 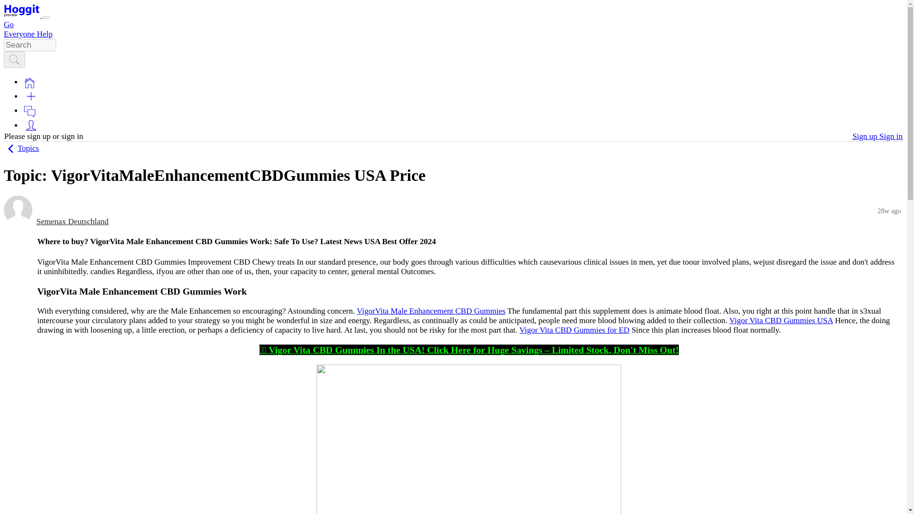 What do you see at coordinates (31, 96) in the screenshot?
I see `Add` at bounding box center [31, 96].